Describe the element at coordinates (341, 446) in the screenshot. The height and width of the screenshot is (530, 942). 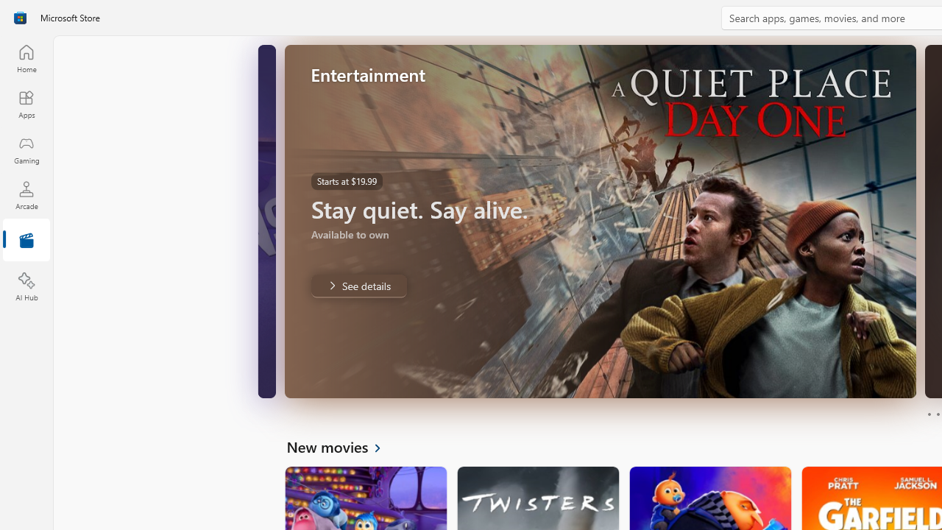
I see `See all  New movies` at that location.